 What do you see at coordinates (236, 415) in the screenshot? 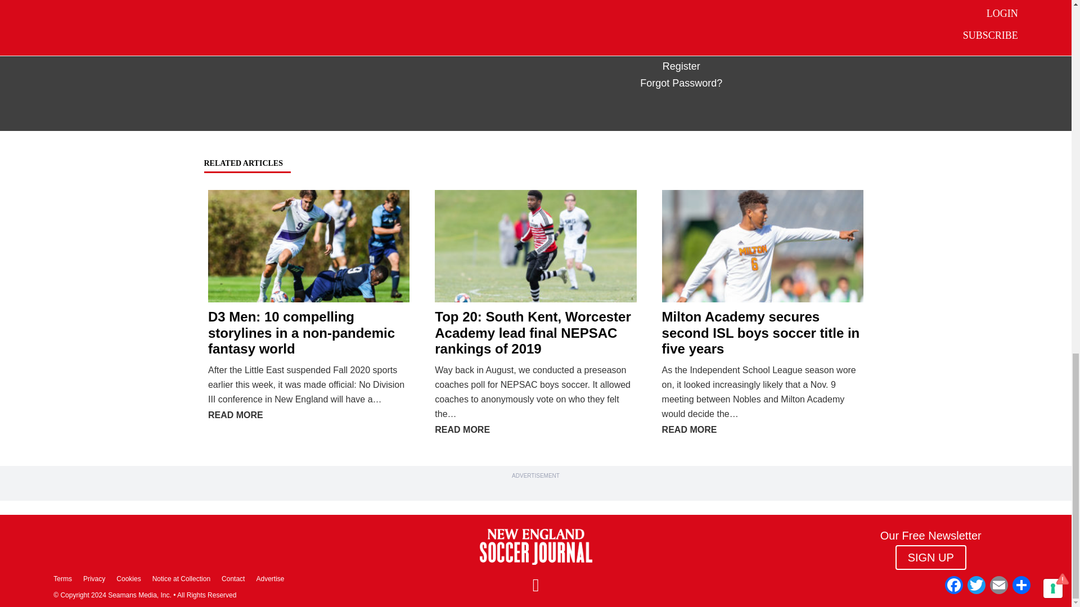
I see `READ MORE` at bounding box center [236, 415].